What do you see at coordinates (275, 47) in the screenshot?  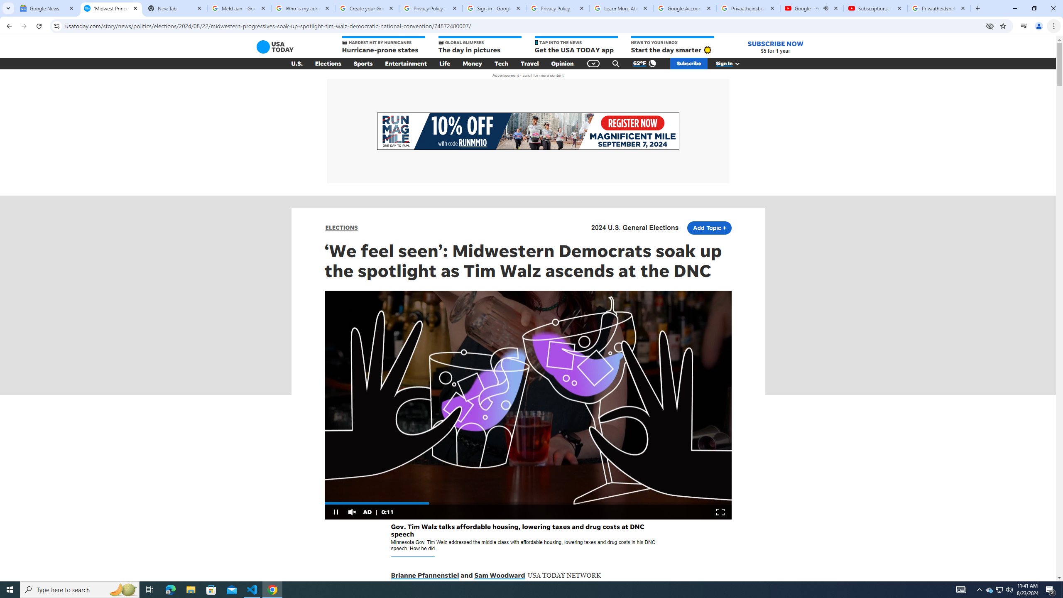 I see `USA TODAY` at bounding box center [275, 47].